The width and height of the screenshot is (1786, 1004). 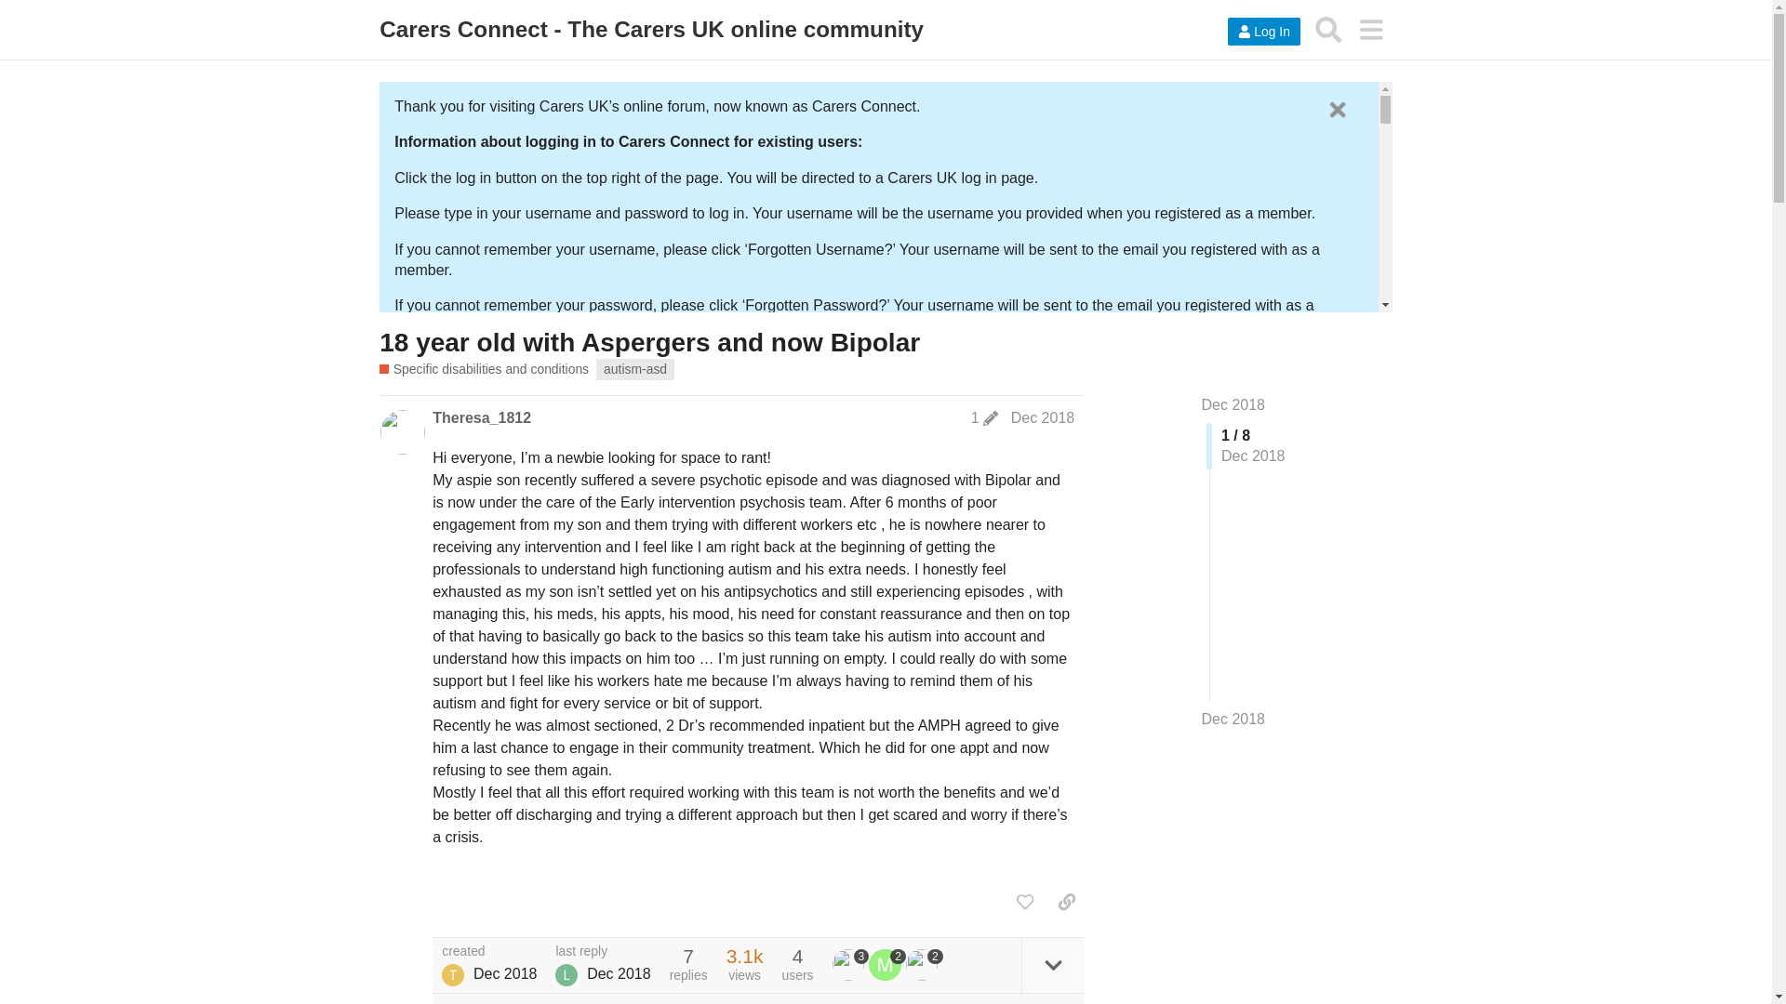 I want to click on Search, so click(x=1328, y=29).